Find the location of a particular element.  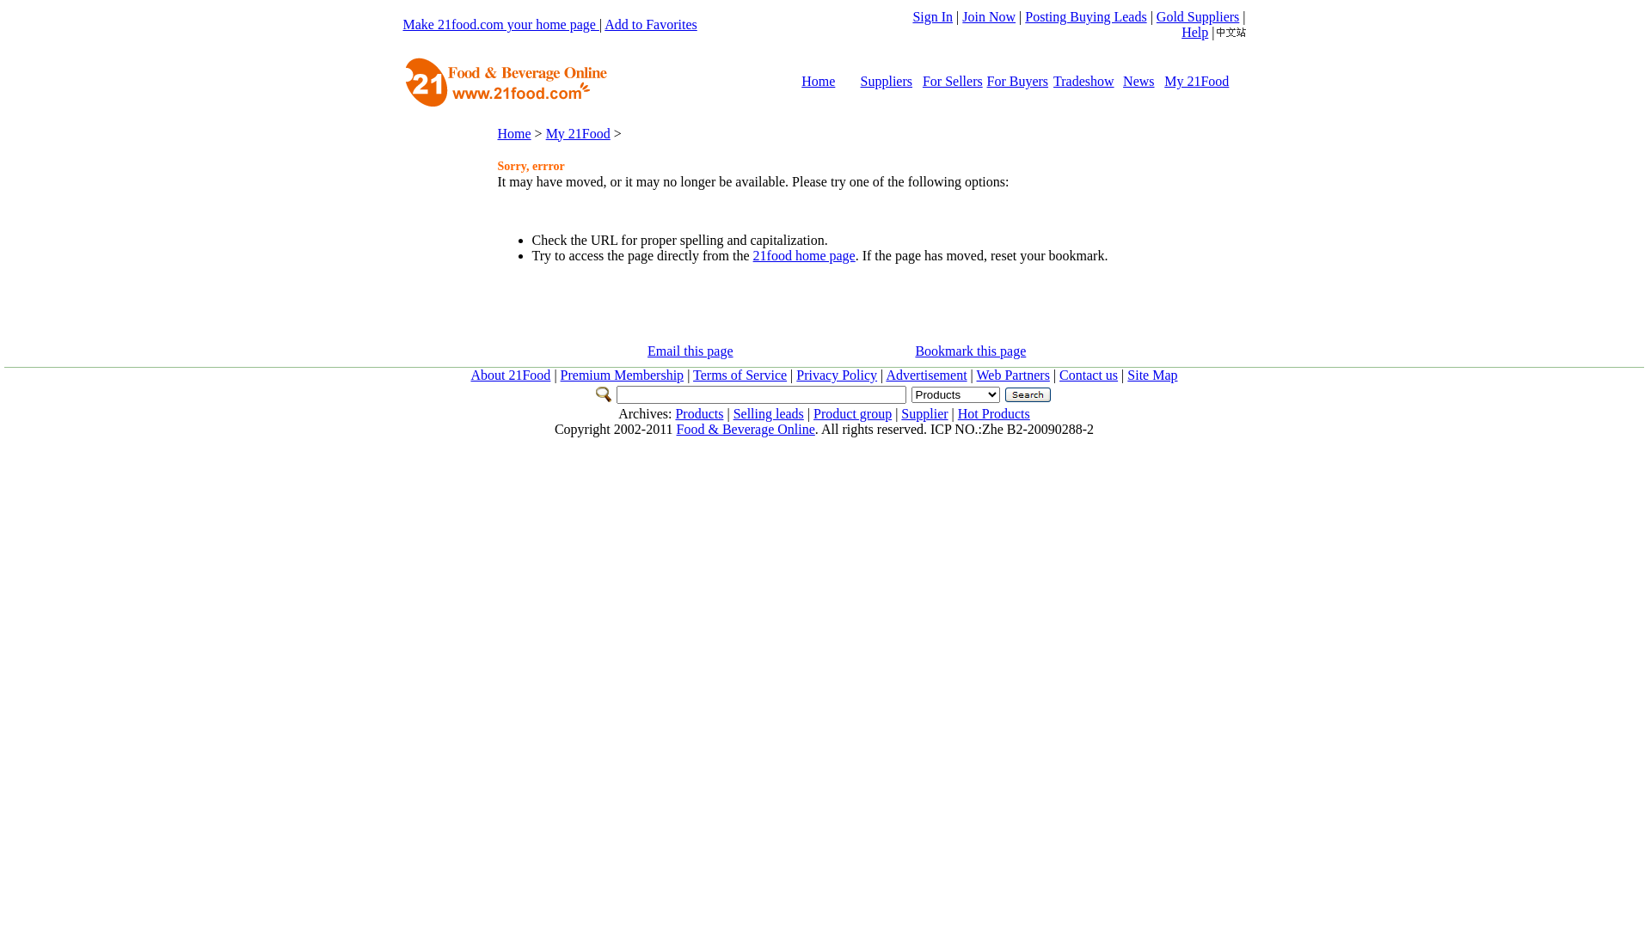

Gold Suppliers is located at coordinates (1198, 17).